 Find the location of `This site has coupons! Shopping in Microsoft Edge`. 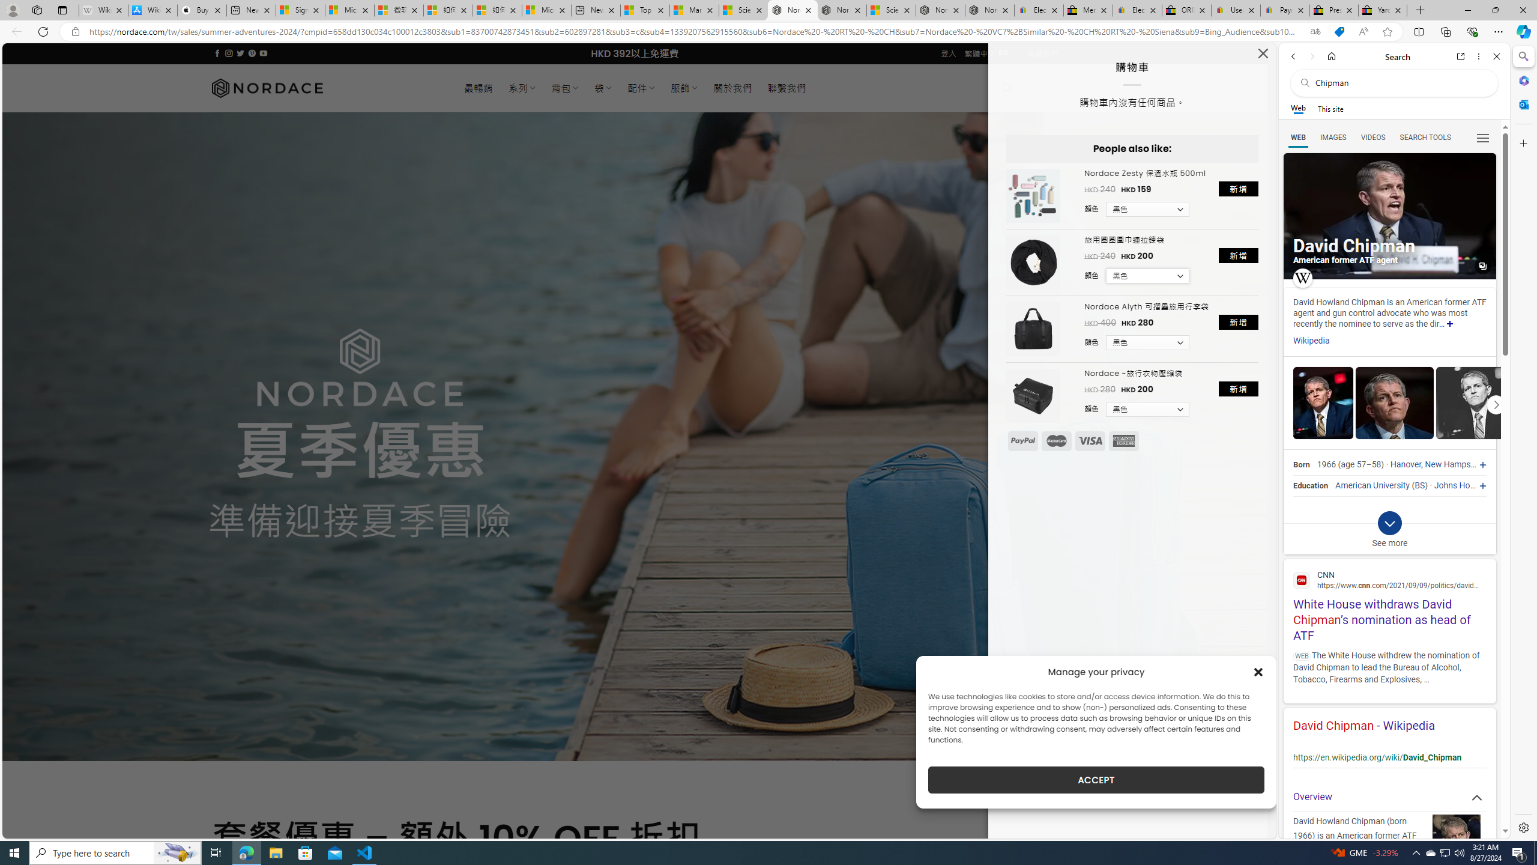

This site has coupons! Shopping in Microsoft Edge is located at coordinates (1339, 32).